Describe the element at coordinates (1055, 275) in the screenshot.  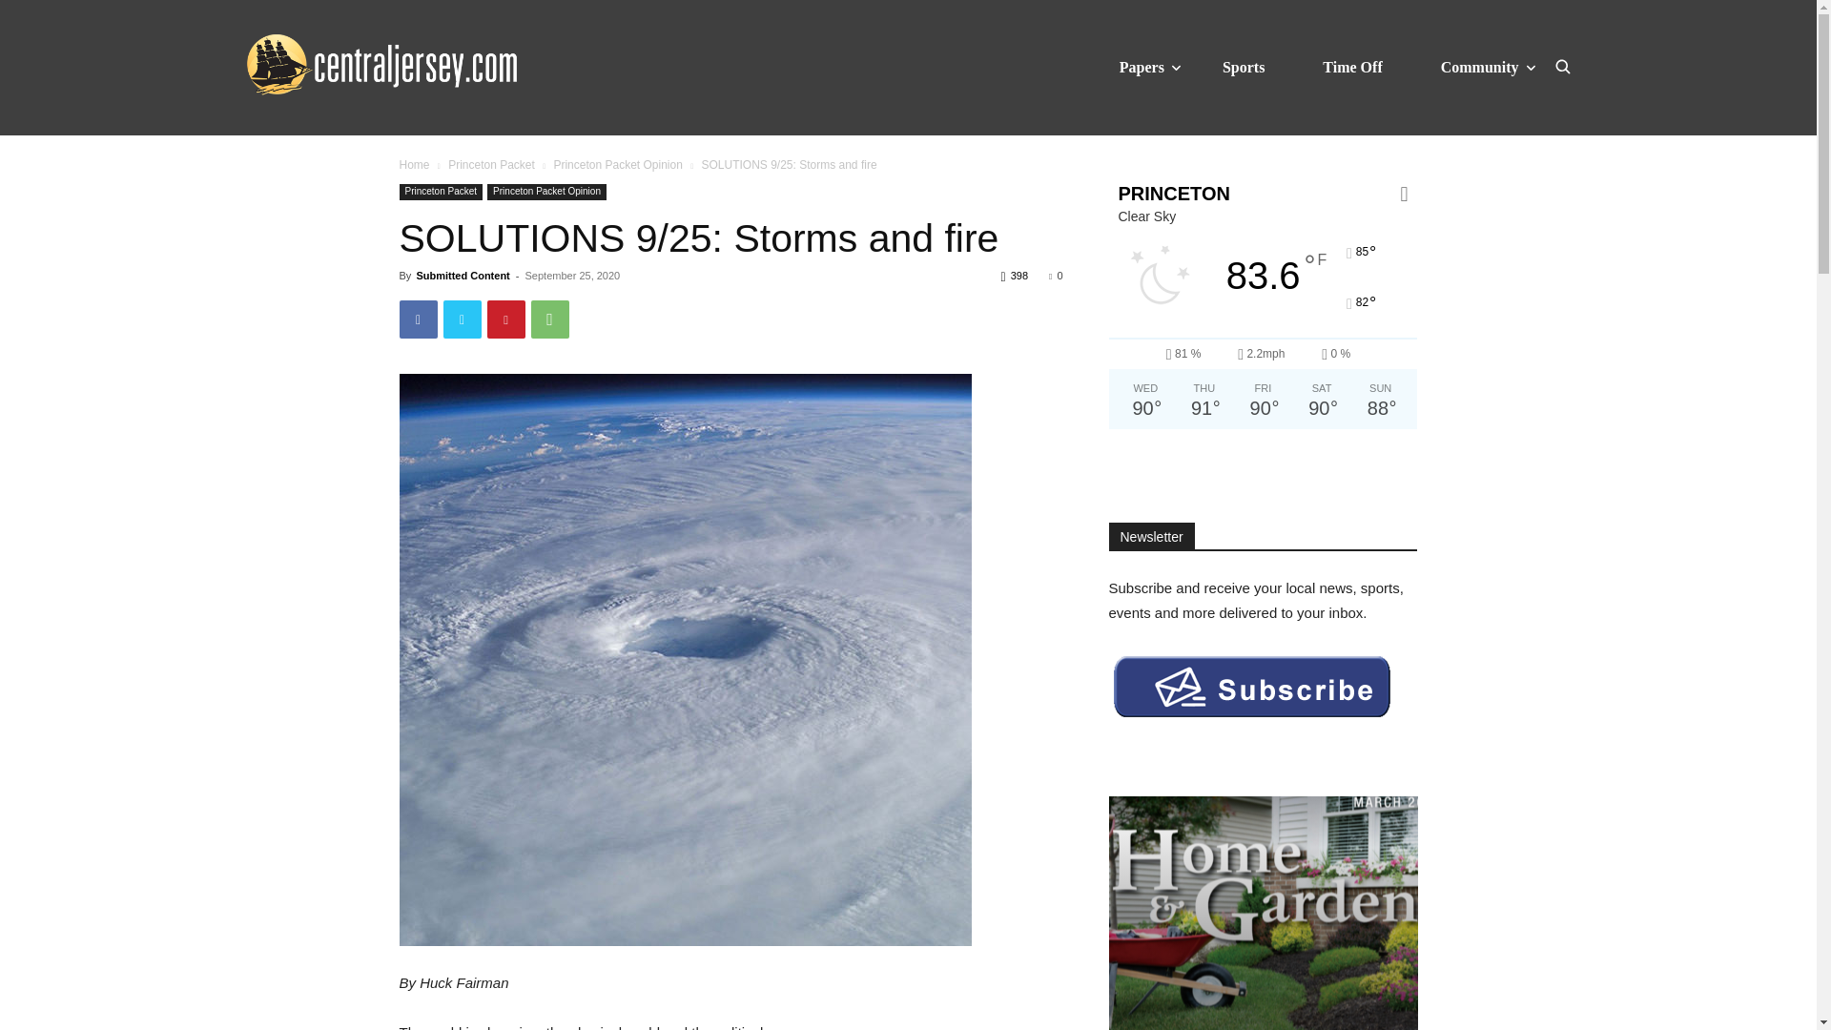
I see `0` at that location.